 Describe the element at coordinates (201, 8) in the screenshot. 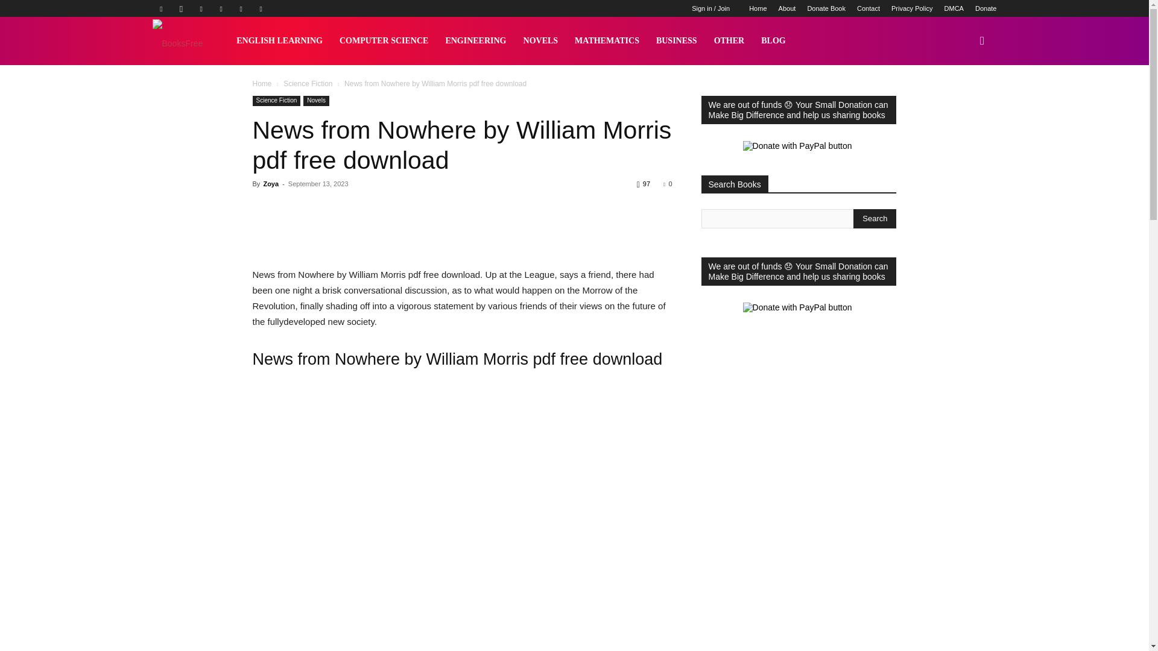

I see `Paypal` at that location.